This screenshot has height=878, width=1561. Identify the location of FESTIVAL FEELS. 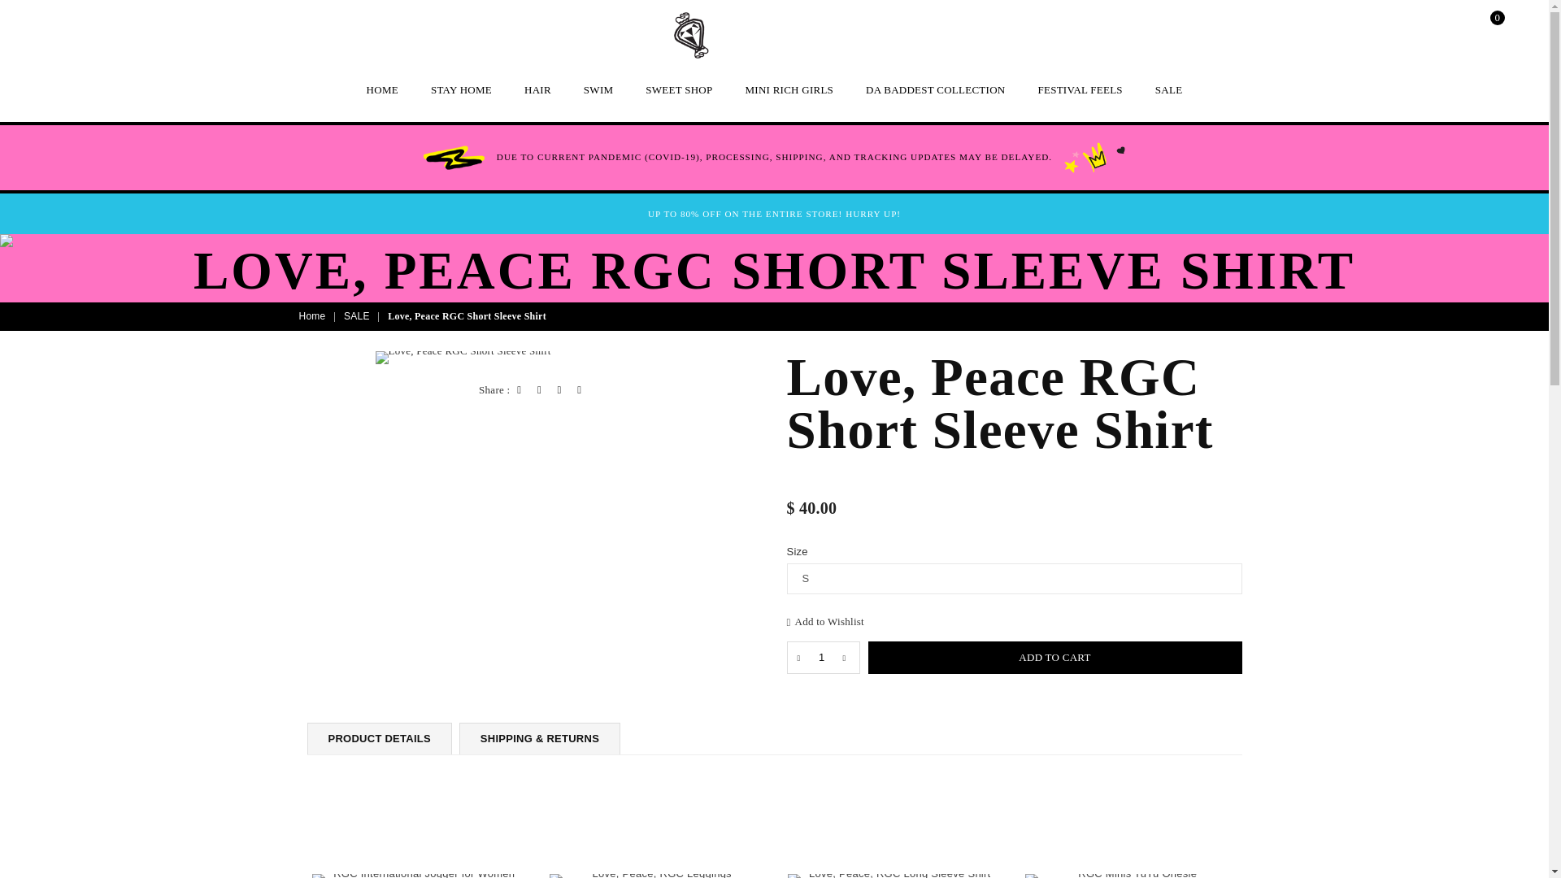
(1080, 90).